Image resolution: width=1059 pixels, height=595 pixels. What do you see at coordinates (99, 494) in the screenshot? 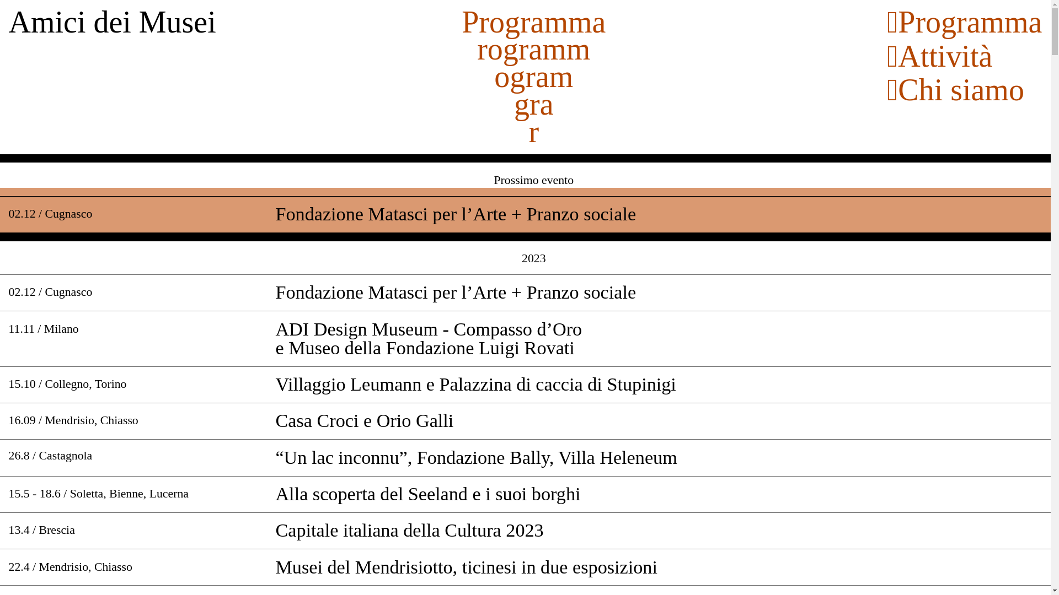
I see `15.5 - 18.6 / Soletta, Bienne, Lucerna` at bounding box center [99, 494].